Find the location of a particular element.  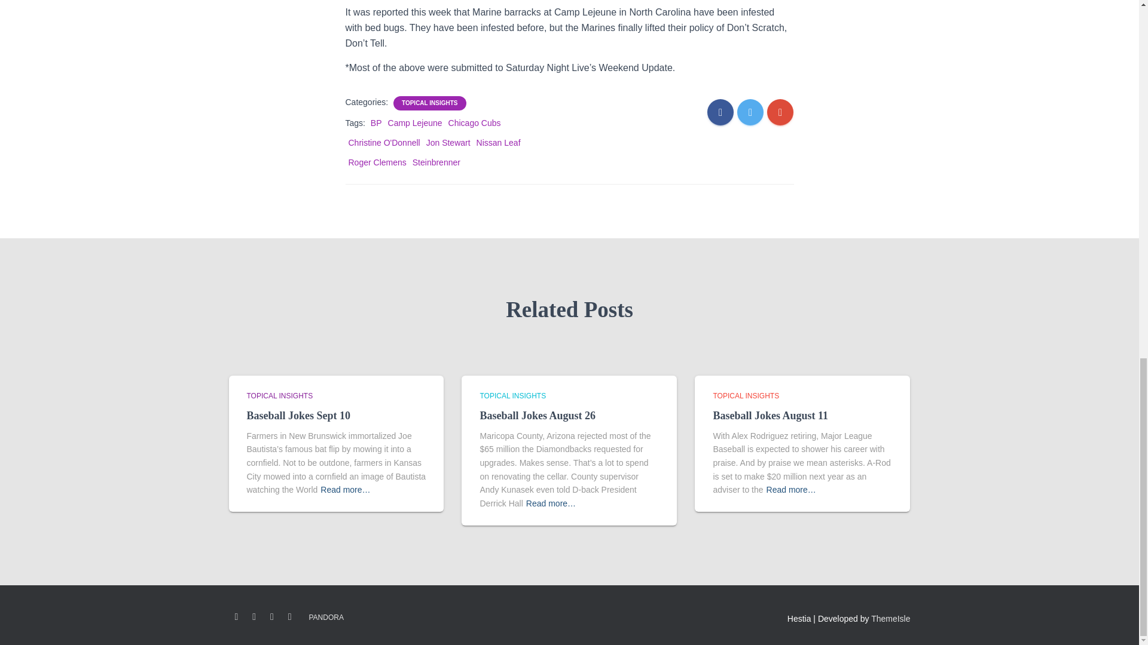

Christine O'Donnell is located at coordinates (384, 143).